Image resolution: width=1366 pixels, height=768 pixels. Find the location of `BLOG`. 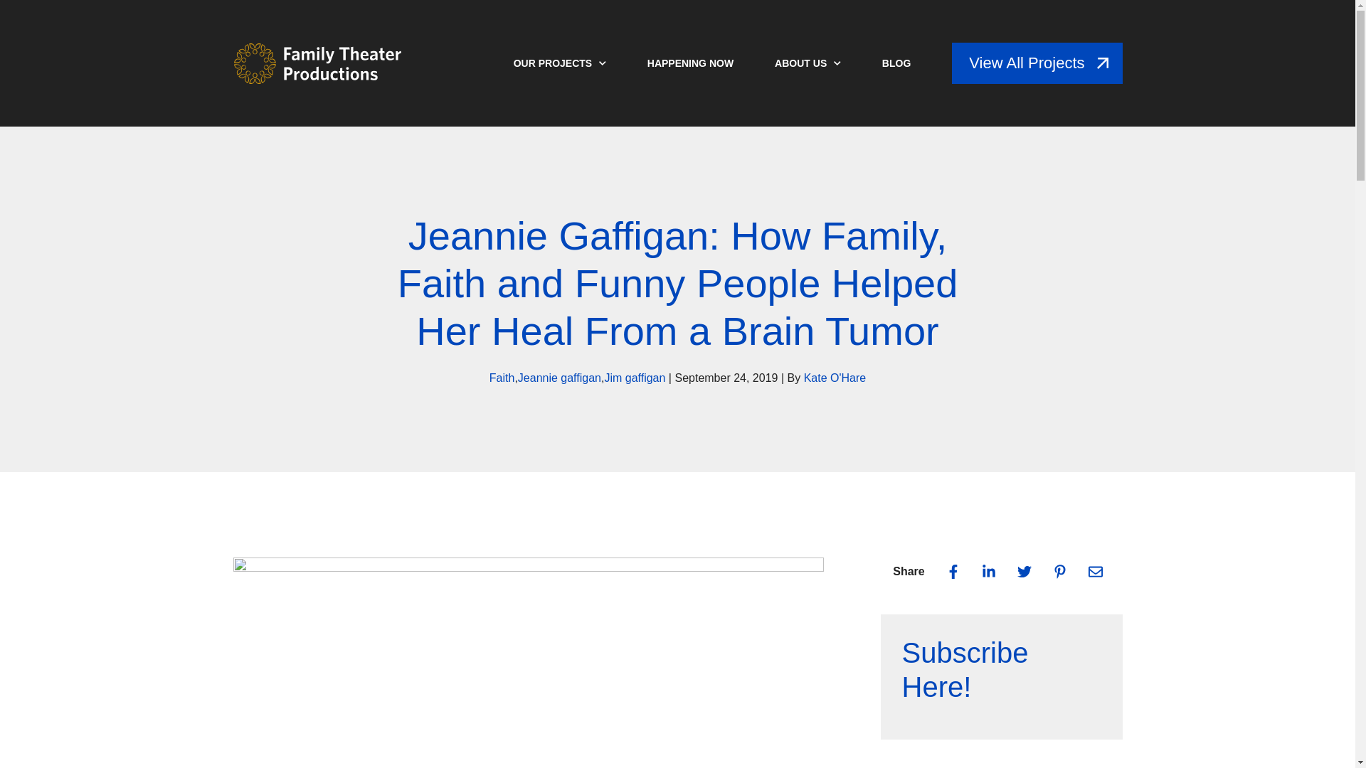

BLOG is located at coordinates (896, 63).